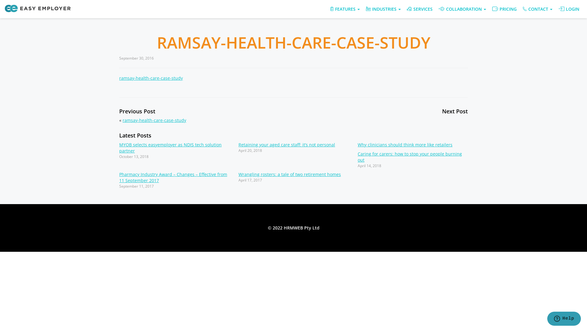 The image size is (587, 330). I want to click on SERVICES, so click(420, 9).